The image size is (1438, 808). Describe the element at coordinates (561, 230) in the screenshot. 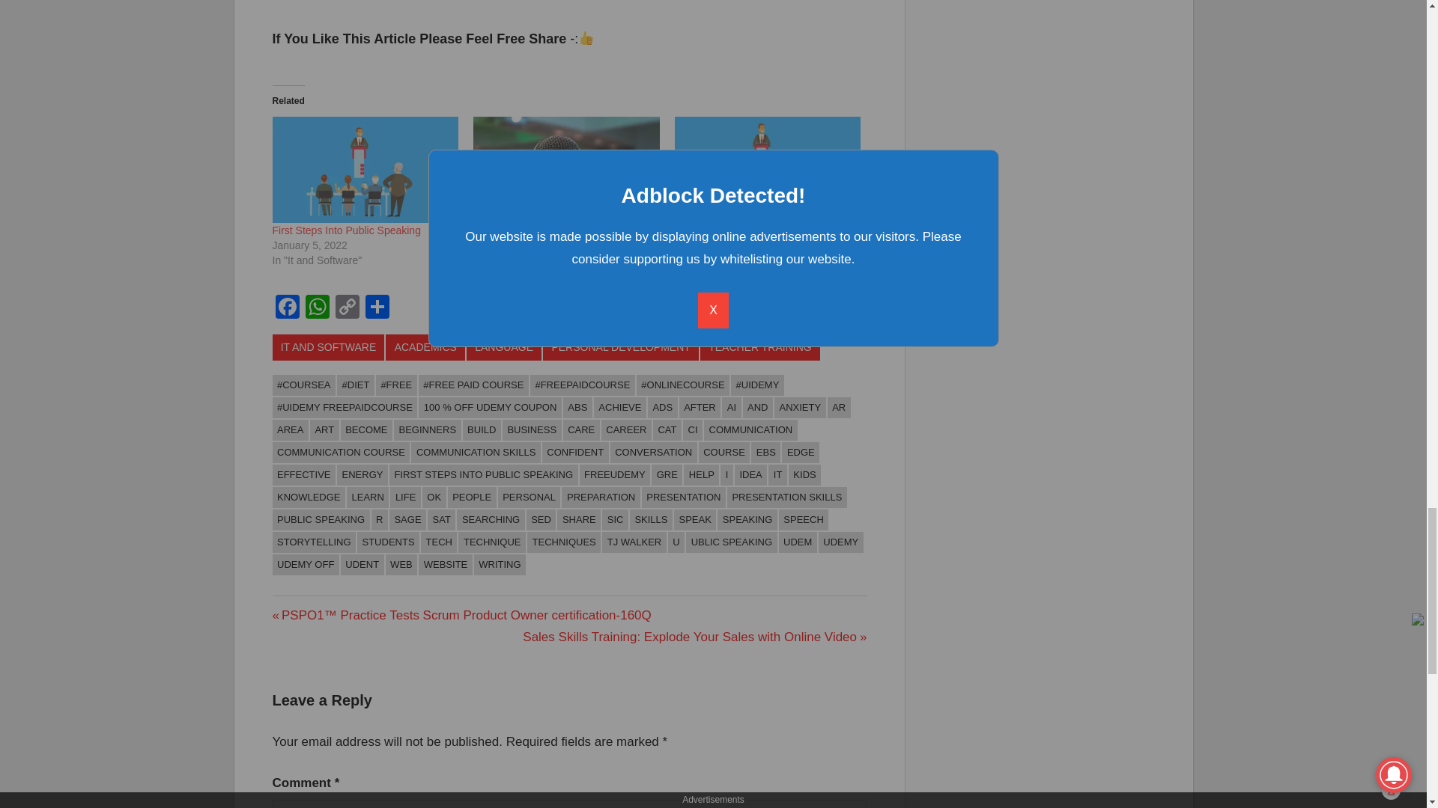

I see `Transform Your Public Speaking Skills` at that location.